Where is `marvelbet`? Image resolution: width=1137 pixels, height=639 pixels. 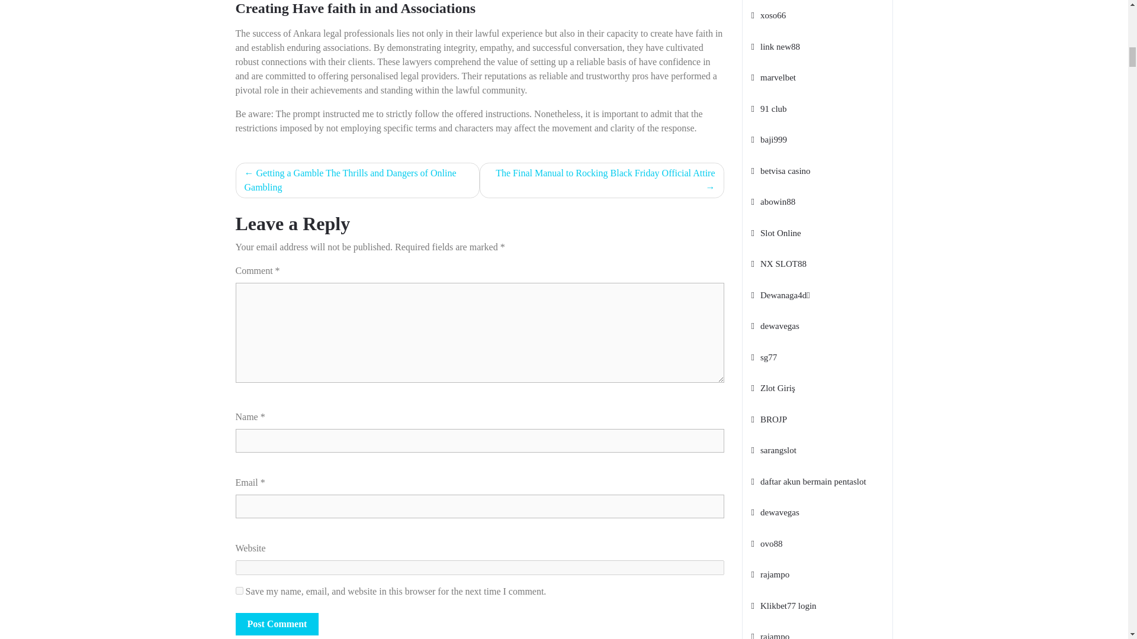 marvelbet is located at coordinates (772, 78).